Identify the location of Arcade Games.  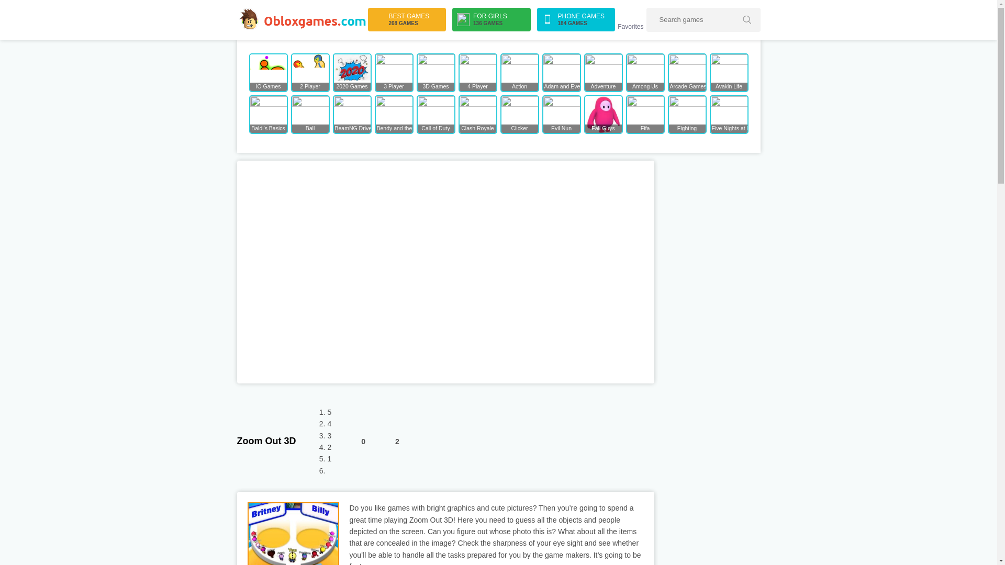
(387, 442).